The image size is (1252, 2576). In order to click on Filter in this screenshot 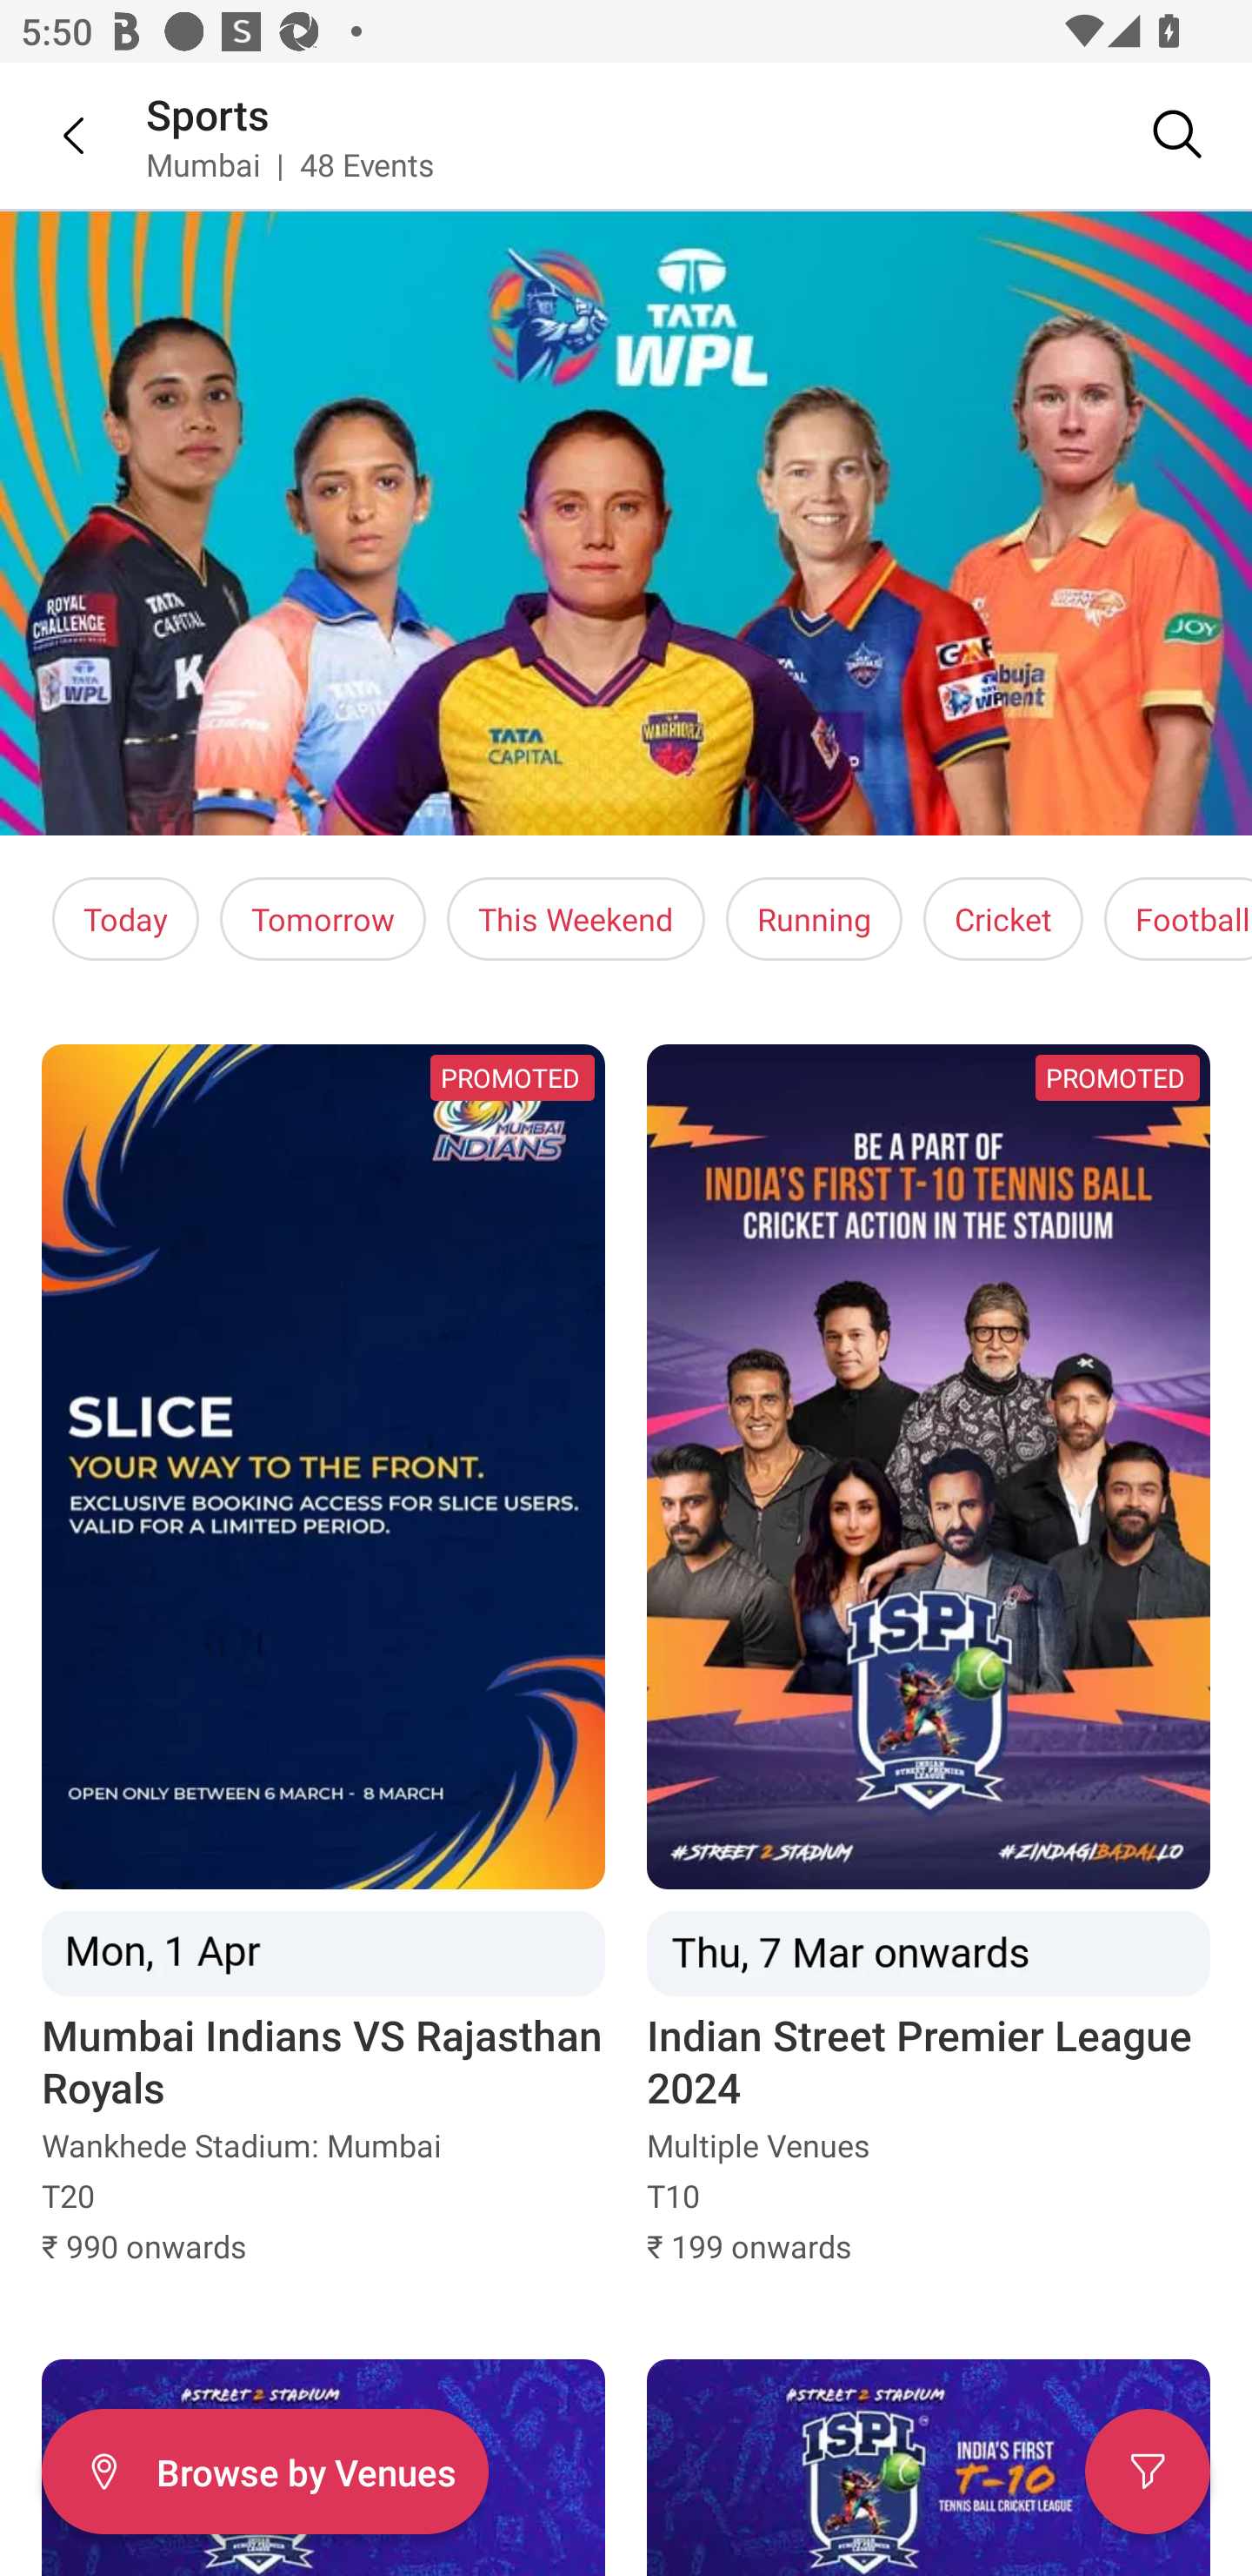, I will do `click(1148, 2472)`.